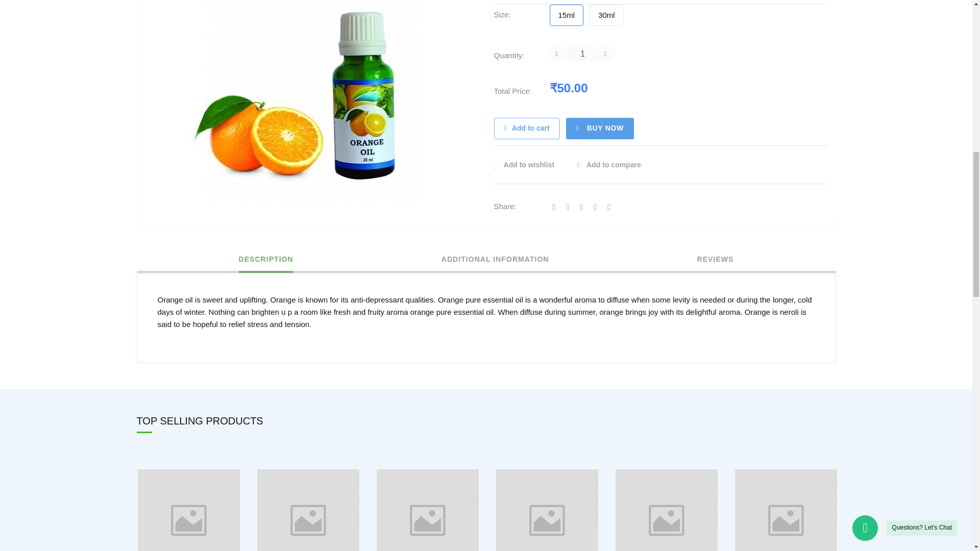 The height and width of the screenshot is (551, 980). What do you see at coordinates (608, 165) in the screenshot?
I see `Add to compare` at bounding box center [608, 165].